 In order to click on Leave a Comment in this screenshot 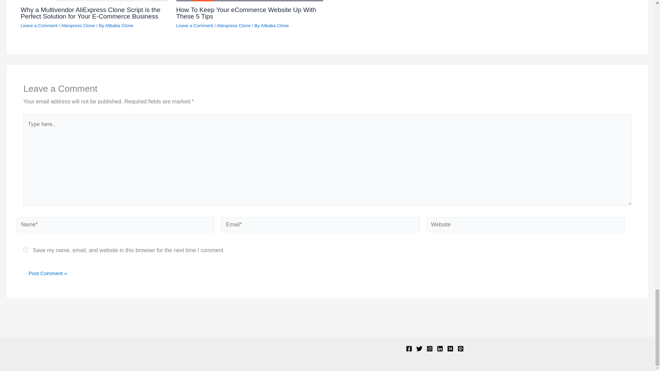, I will do `click(195, 25)`.